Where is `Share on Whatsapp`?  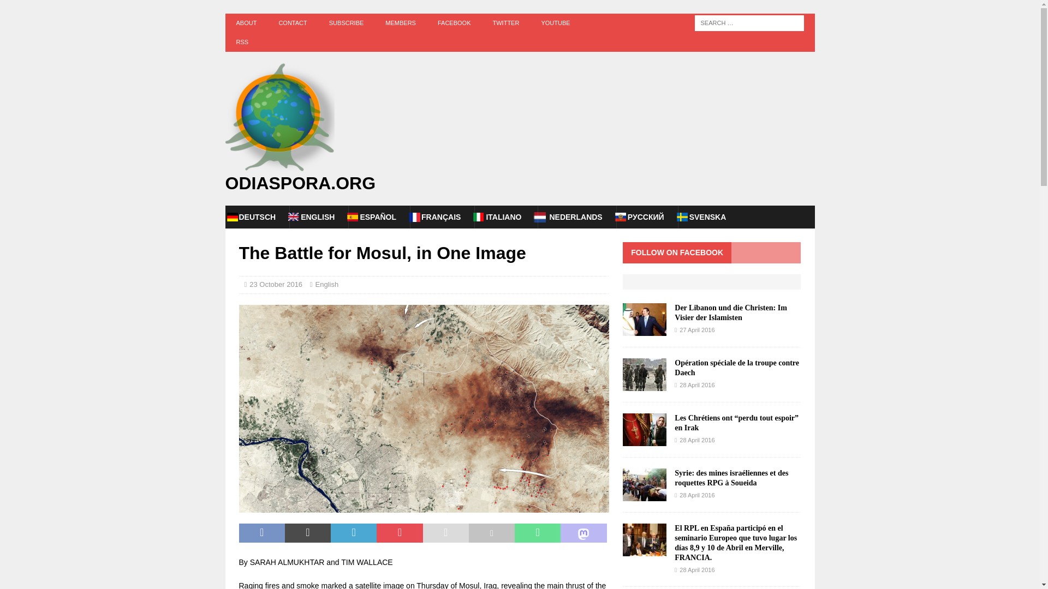 Share on Whatsapp is located at coordinates (537, 533).